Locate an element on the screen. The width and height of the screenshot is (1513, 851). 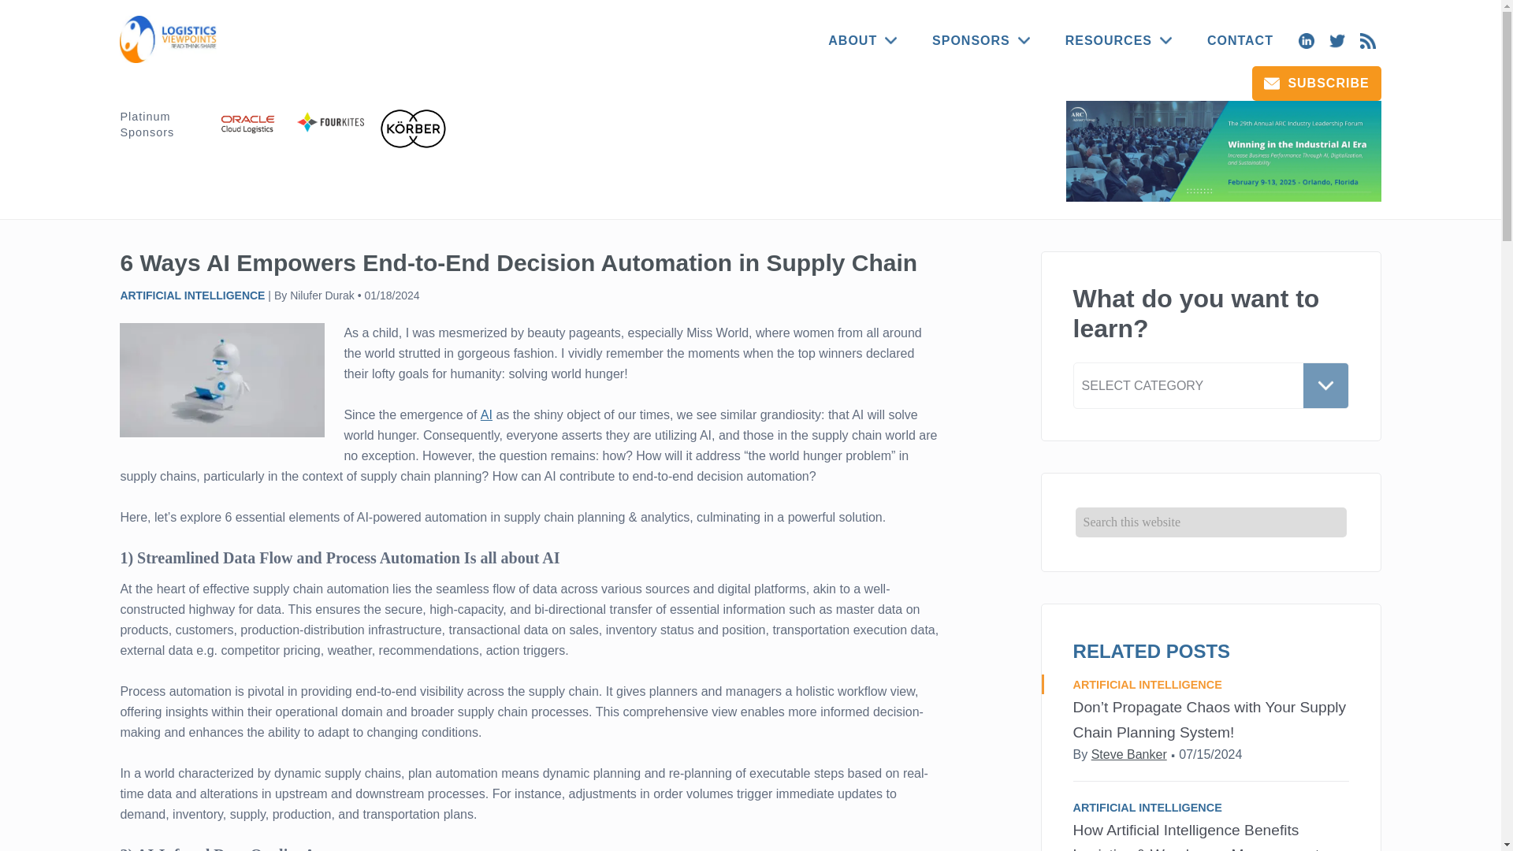
CONTACT is located at coordinates (1240, 41).